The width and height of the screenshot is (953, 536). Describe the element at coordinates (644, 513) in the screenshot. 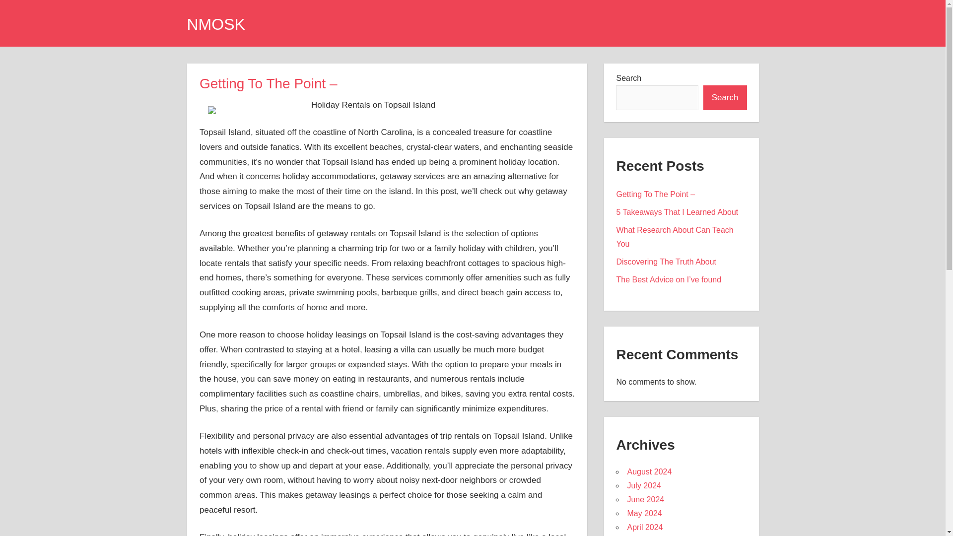

I see `May 2024` at that location.